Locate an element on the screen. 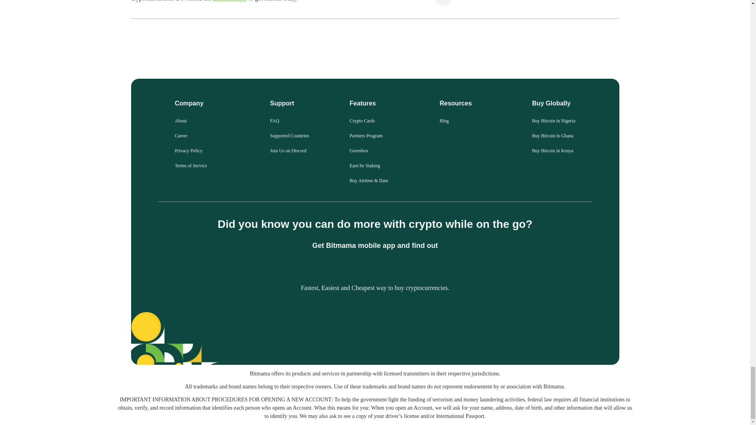 This screenshot has height=425, width=756. Supported Countries is located at coordinates (289, 136).